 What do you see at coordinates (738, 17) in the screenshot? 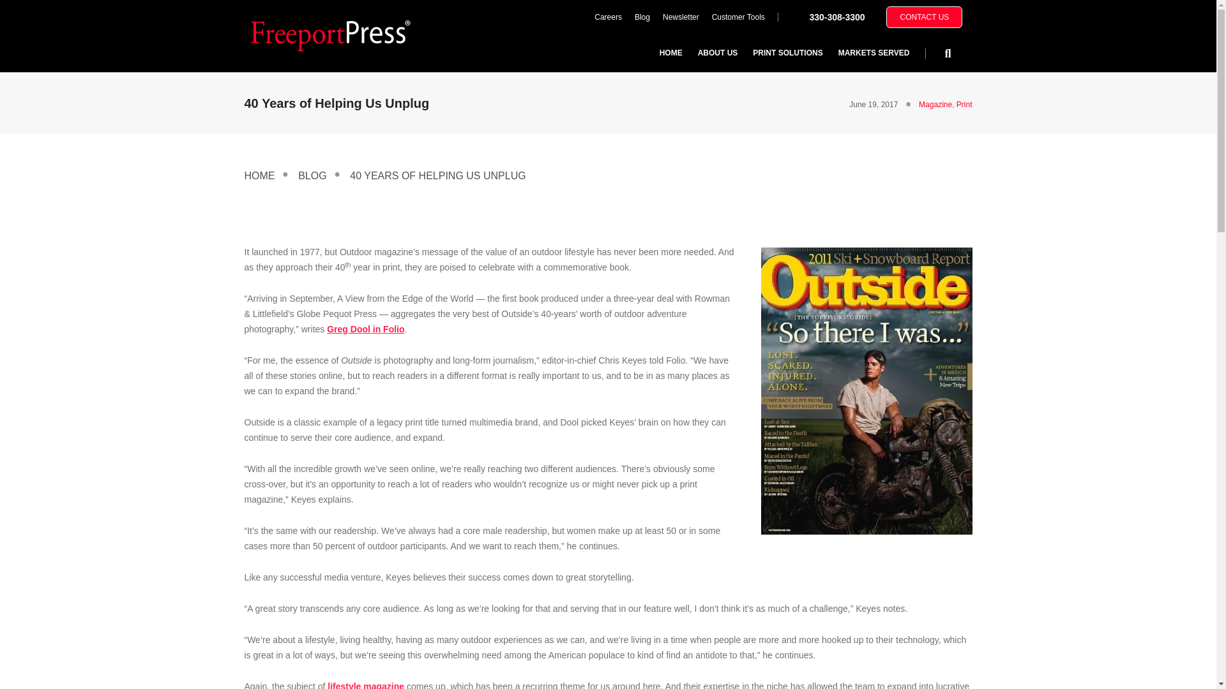
I see `Customer Tools` at bounding box center [738, 17].